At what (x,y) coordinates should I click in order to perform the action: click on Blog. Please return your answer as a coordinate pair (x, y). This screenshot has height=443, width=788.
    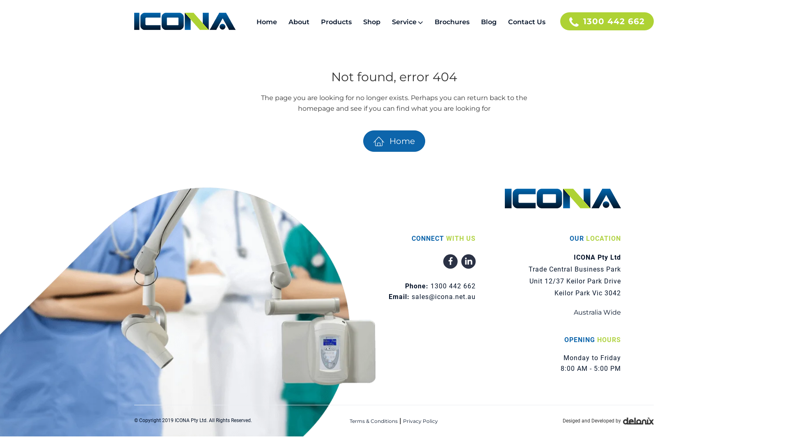
    Looking at the image, I should click on (489, 22).